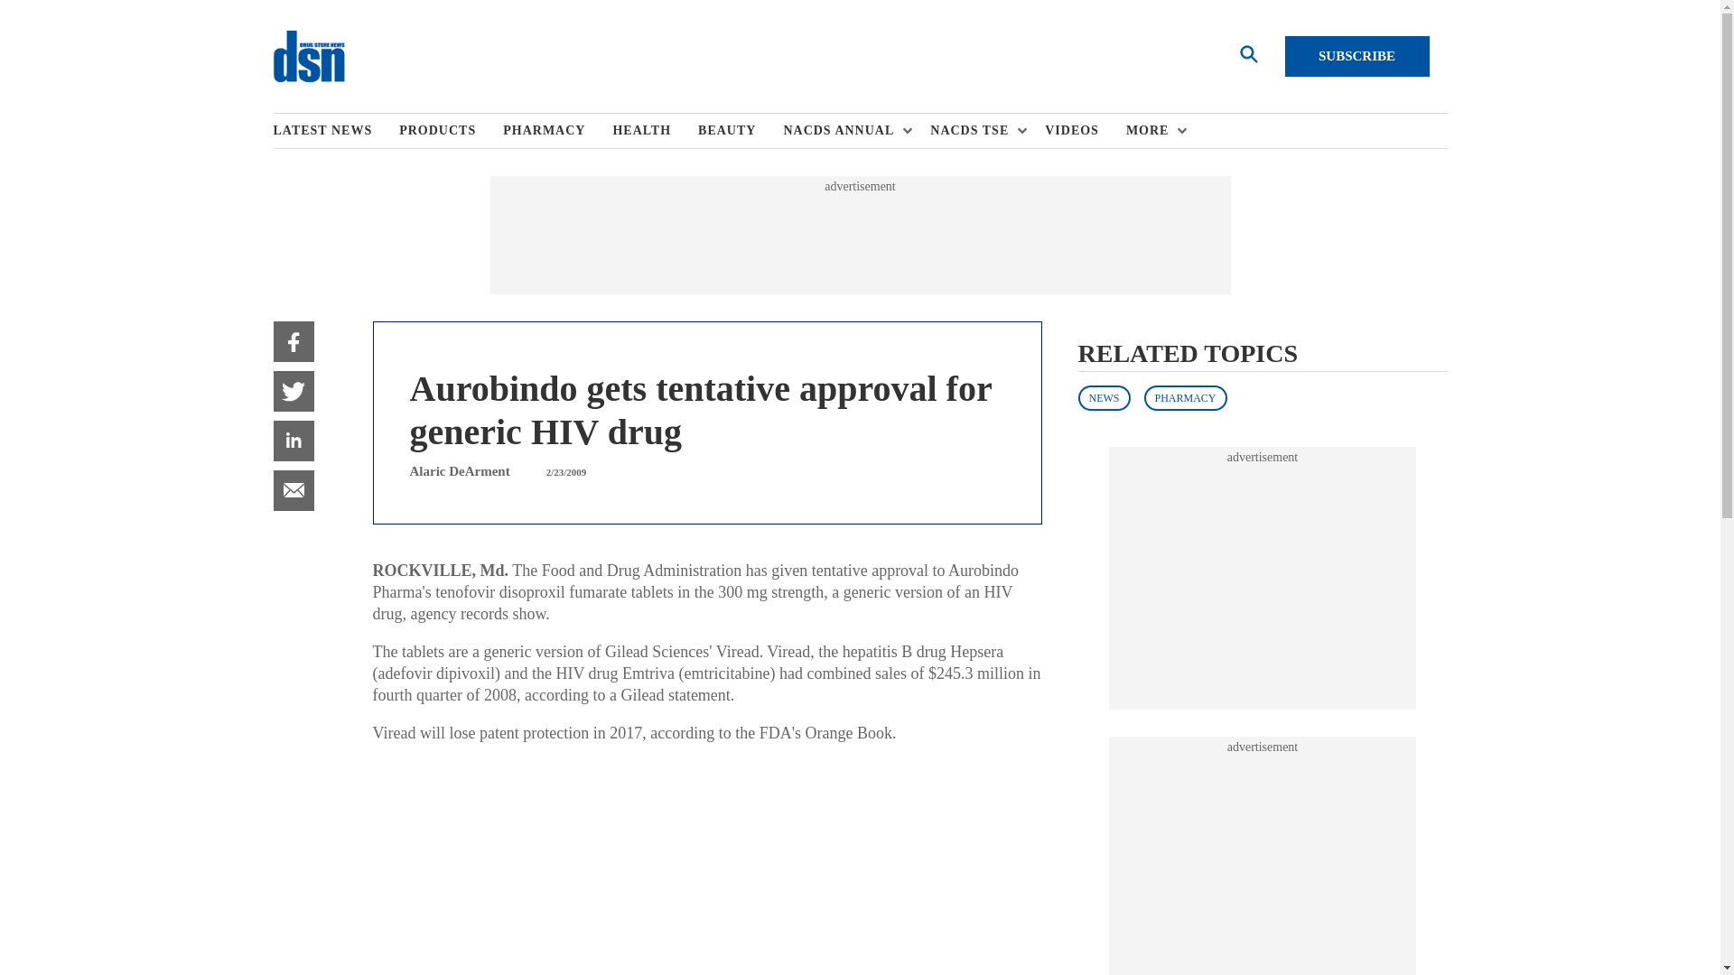 Image resolution: width=1734 pixels, height=975 pixels. What do you see at coordinates (1263, 865) in the screenshot?
I see `3rd party ad content` at bounding box center [1263, 865].